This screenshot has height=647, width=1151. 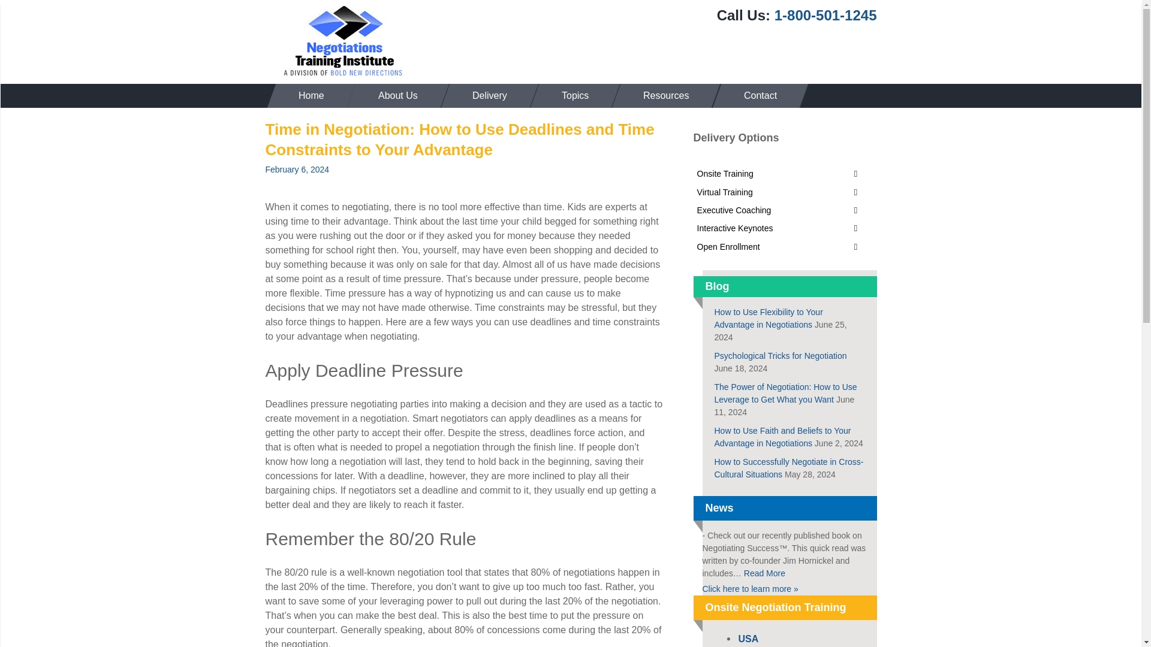 What do you see at coordinates (571, 96) in the screenshot?
I see `Topics` at bounding box center [571, 96].